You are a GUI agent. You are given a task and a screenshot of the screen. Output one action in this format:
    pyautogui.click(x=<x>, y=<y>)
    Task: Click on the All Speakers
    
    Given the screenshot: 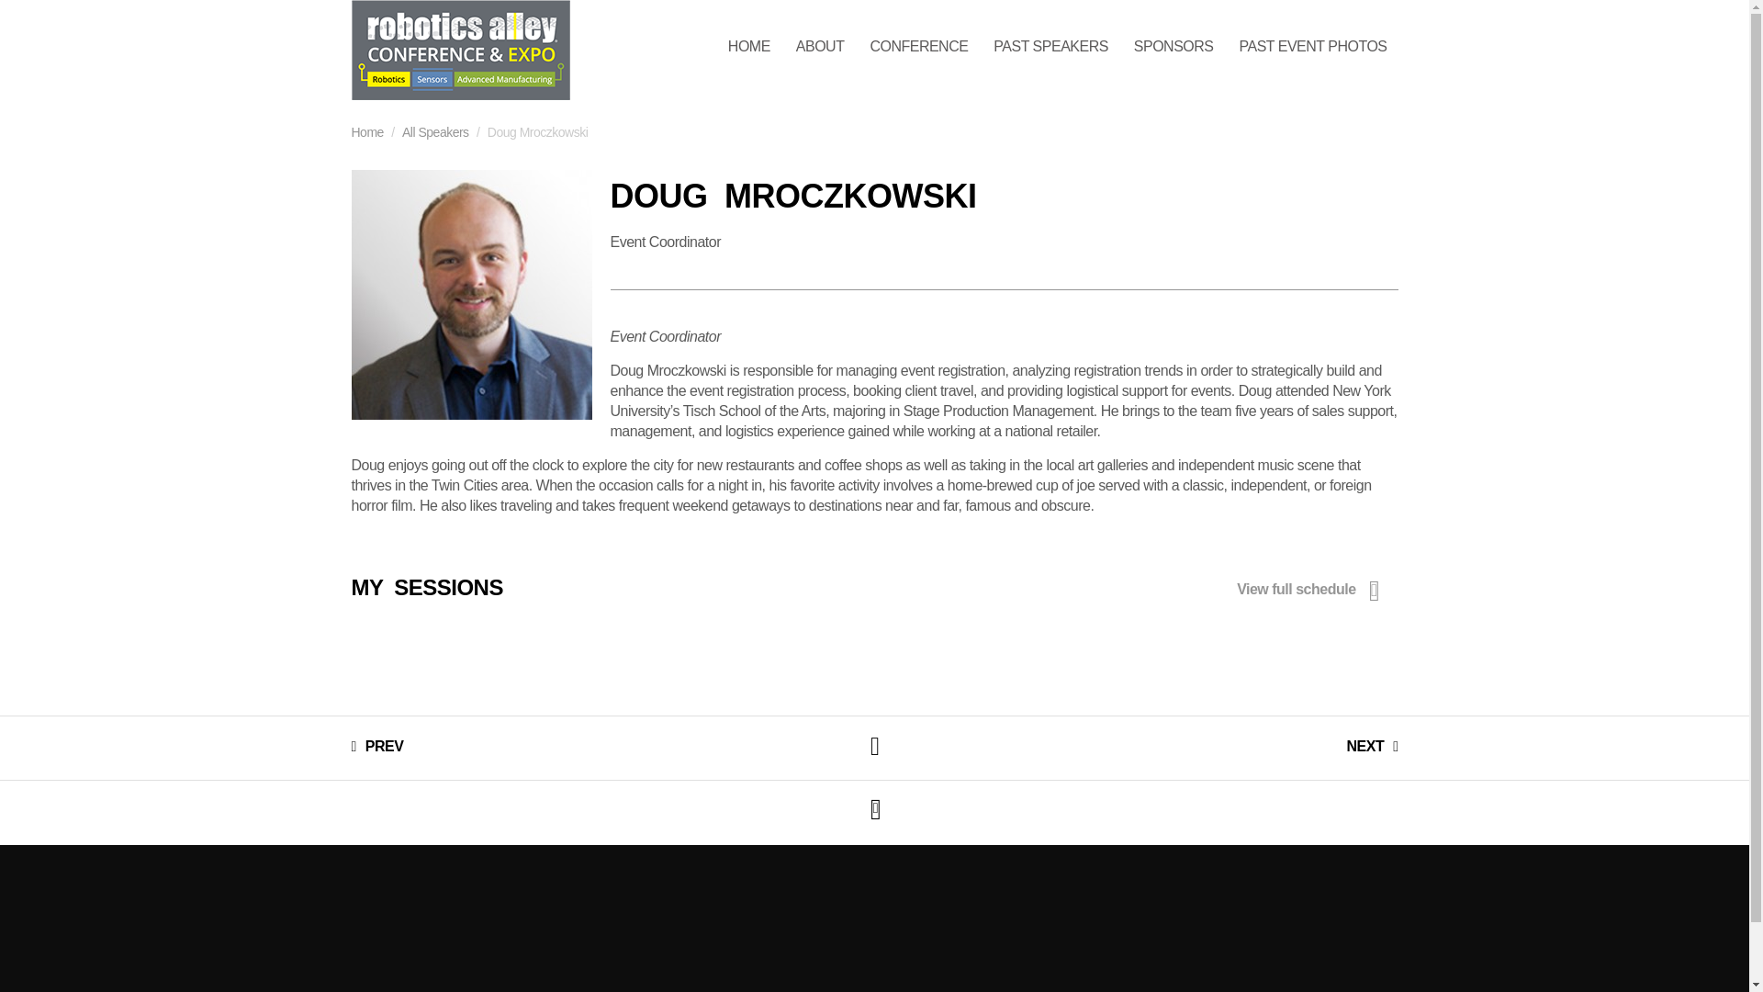 What is the action you would take?
    pyautogui.click(x=435, y=132)
    